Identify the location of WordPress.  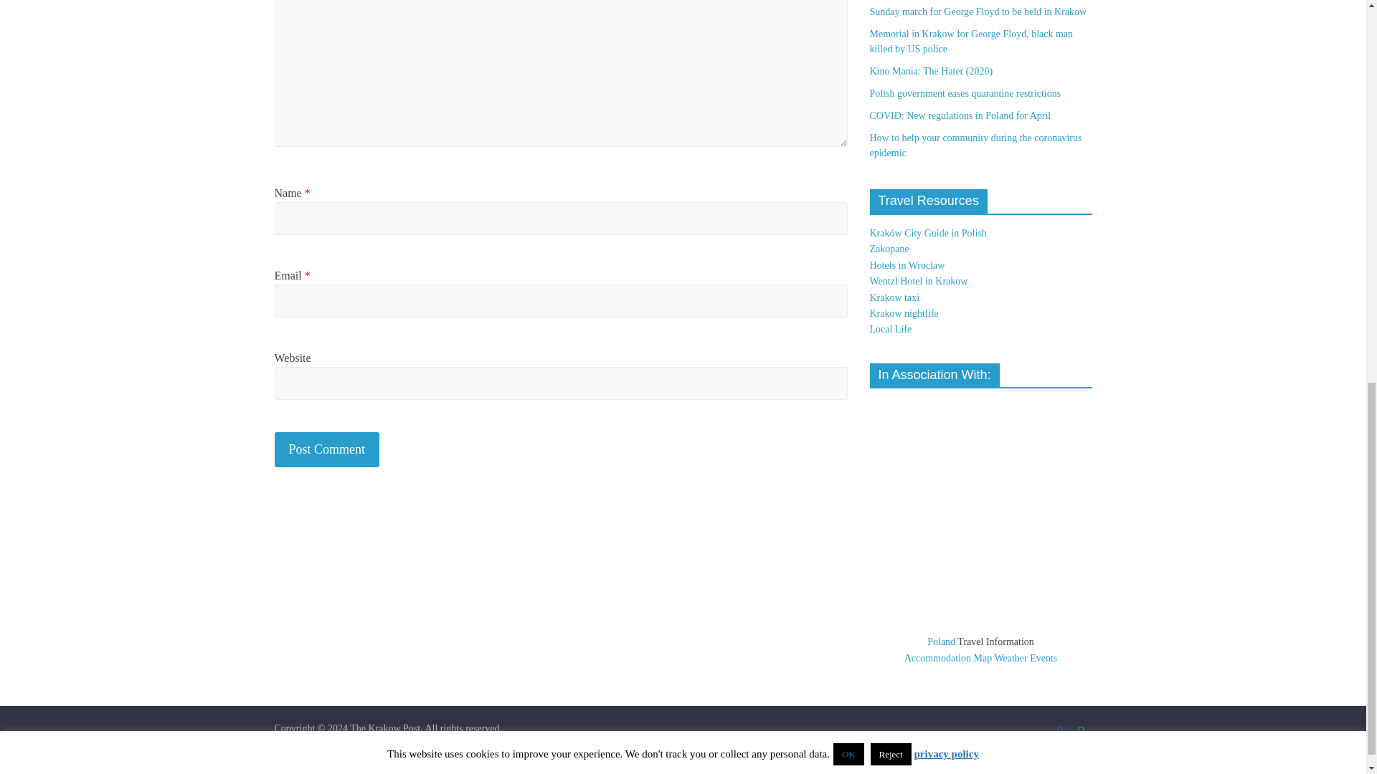
(486, 745).